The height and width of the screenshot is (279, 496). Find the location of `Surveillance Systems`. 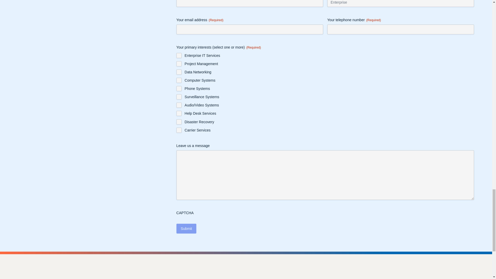

Surveillance Systems is located at coordinates (179, 97).